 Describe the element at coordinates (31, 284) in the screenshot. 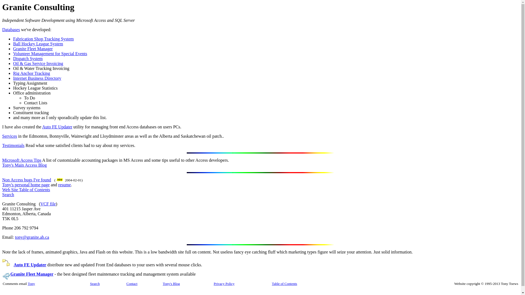

I see `Tony` at that location.